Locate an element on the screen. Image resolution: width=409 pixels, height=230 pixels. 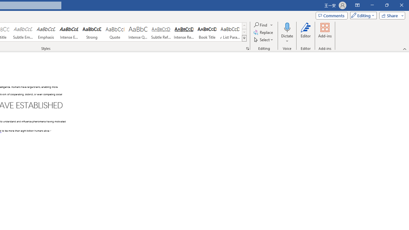
Dictate is located at coordinates (287, 33).